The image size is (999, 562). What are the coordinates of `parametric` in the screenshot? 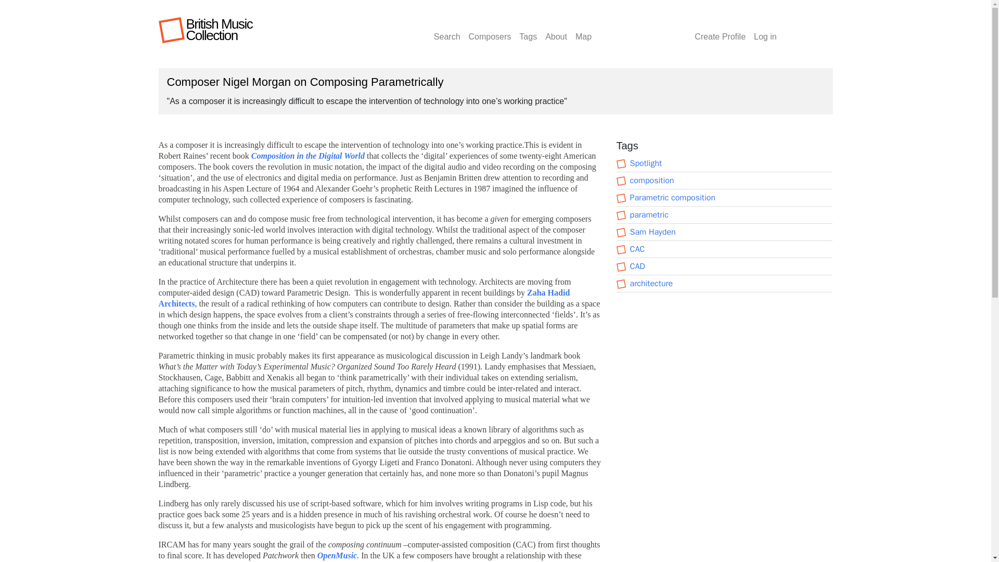 It's located at (648, 214).